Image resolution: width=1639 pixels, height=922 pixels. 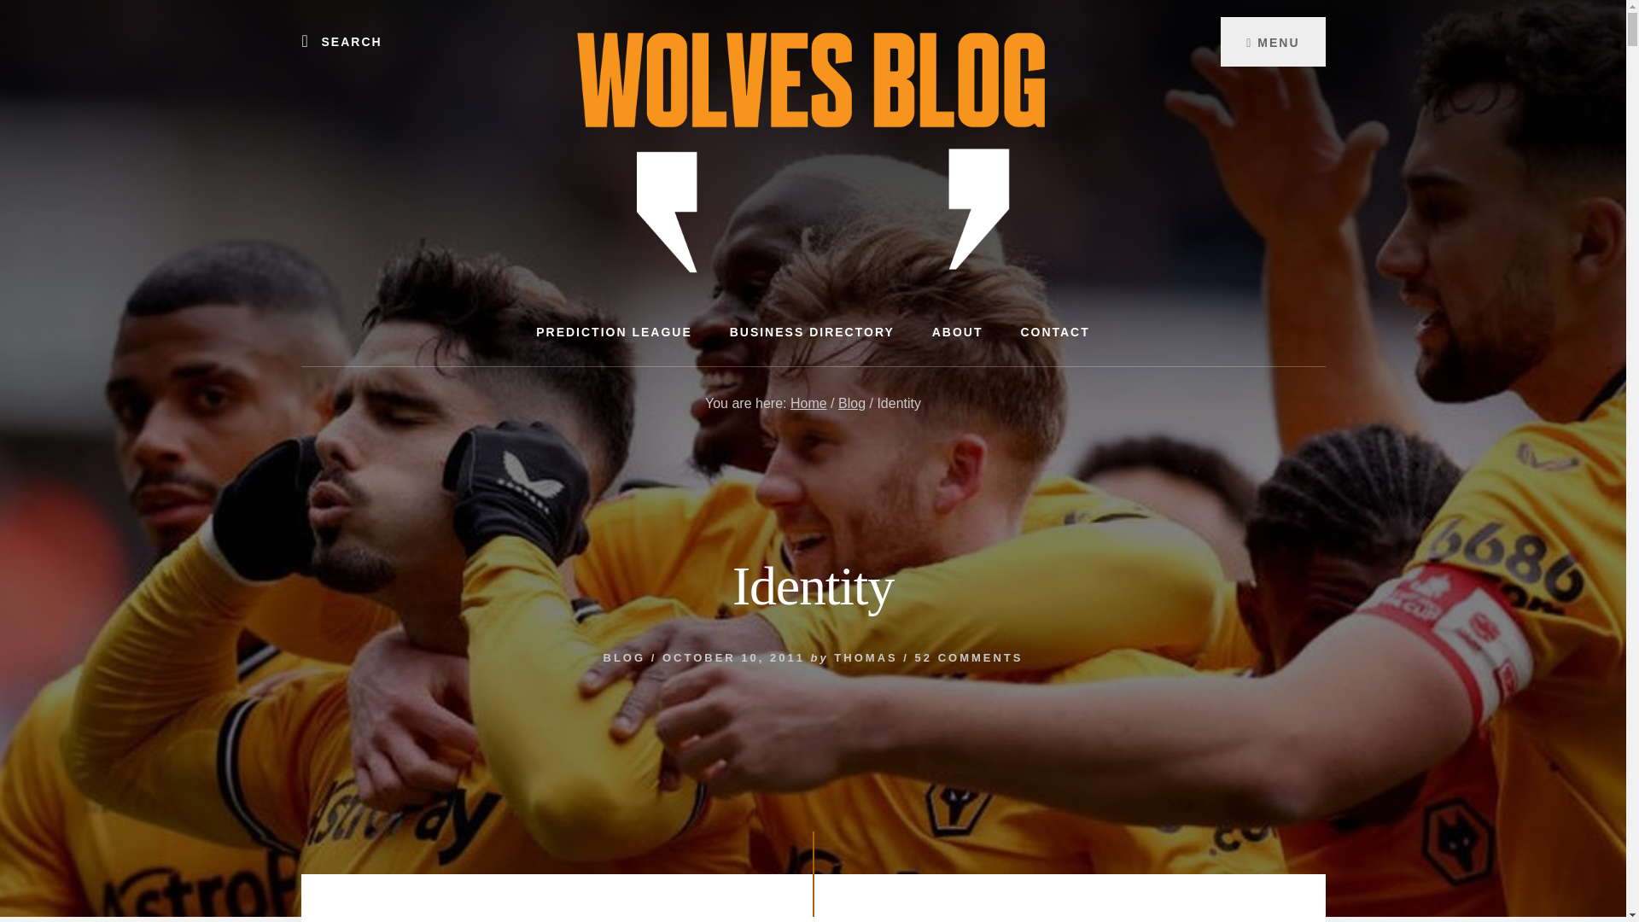 What do you see at coordinates (866, 657) in the screenshot?
I see `THOMAS` at bounding box center [866, 657].